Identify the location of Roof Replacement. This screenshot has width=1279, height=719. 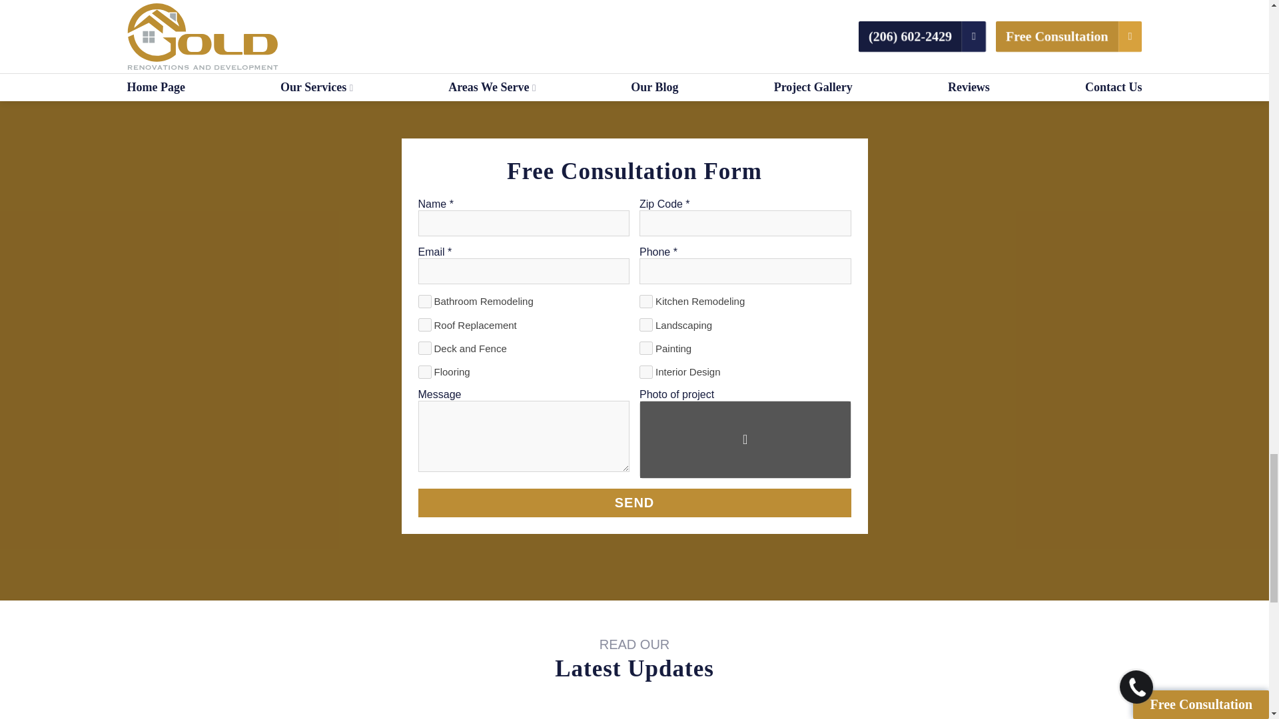
(425, 325).